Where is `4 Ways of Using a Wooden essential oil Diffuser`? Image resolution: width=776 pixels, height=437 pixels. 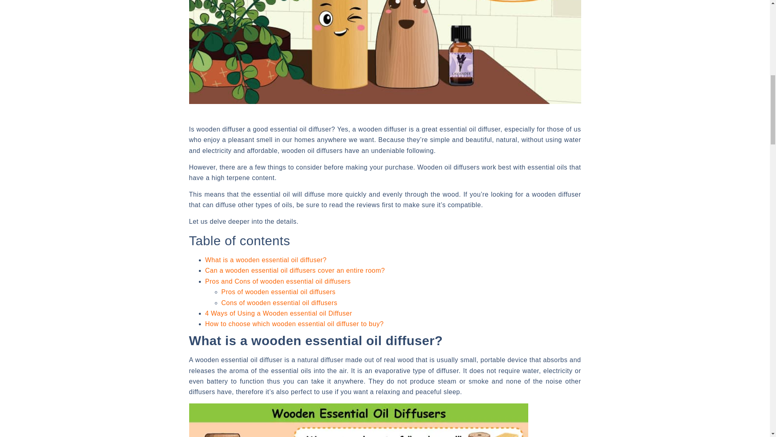
4 Ways of Using a Wooden essential oil Diffuser is located at coordinates (279, 313).